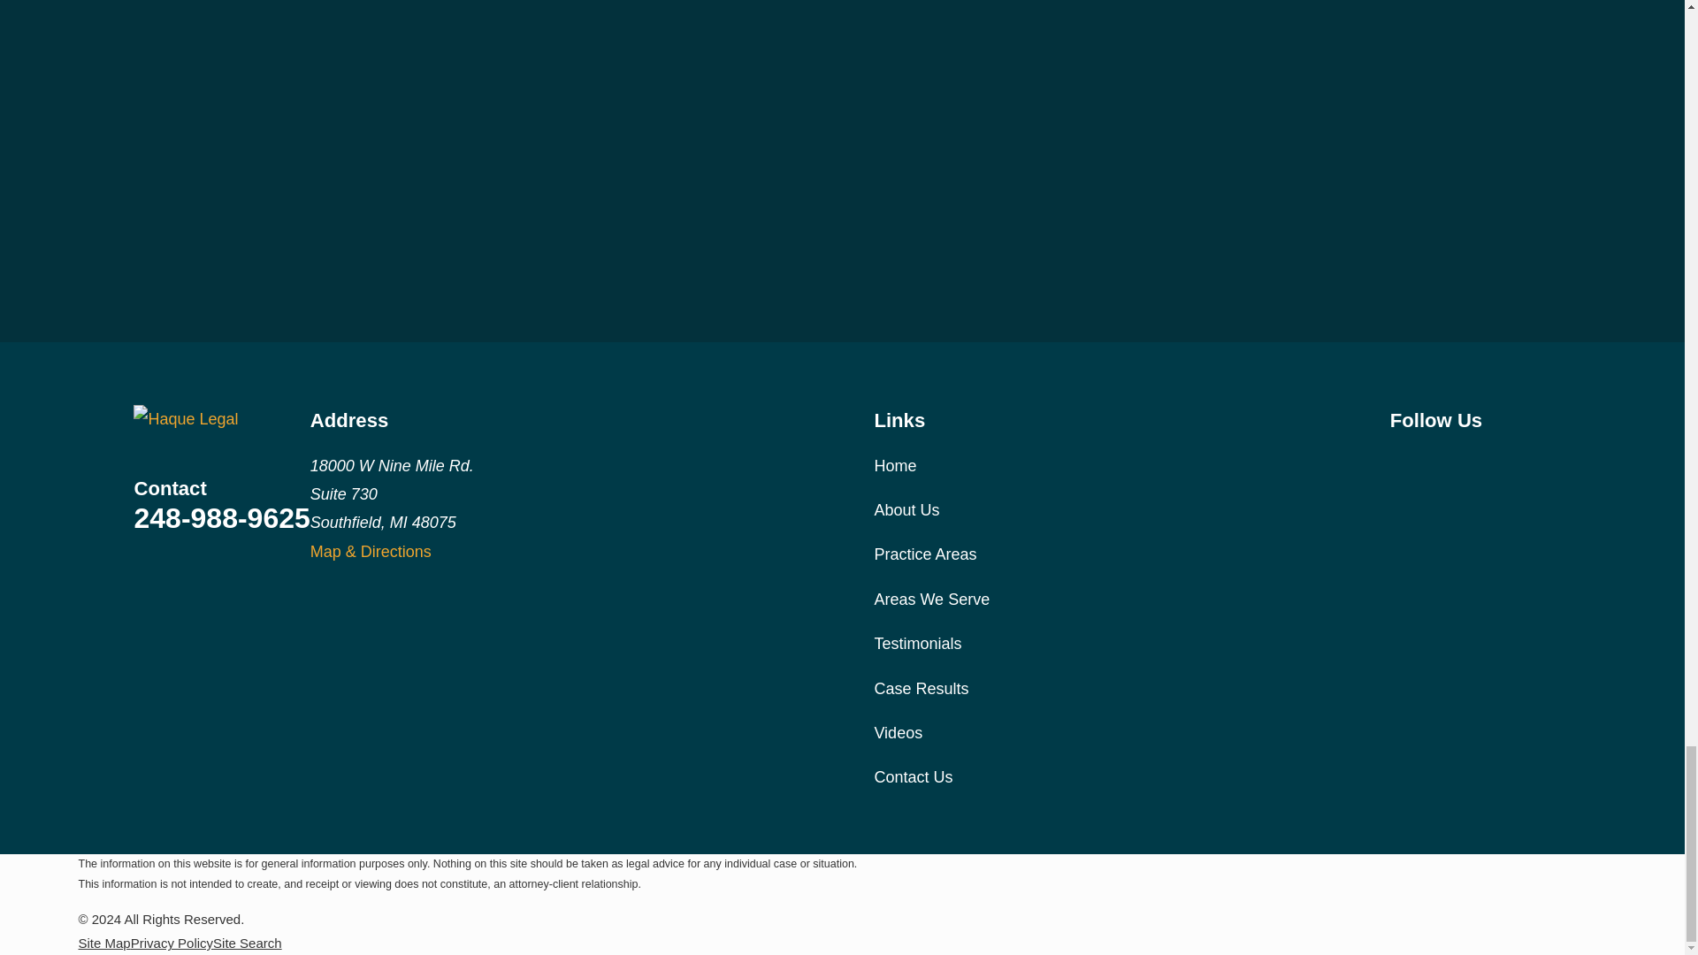 This screenshot has height=955, width=1698. Describe the element at coordinates (1493, 462) in the screenshot. I see `YouTube` at that location.